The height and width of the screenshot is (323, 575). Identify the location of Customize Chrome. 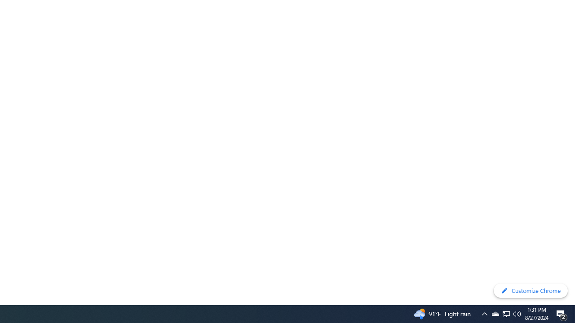
(531, 291).